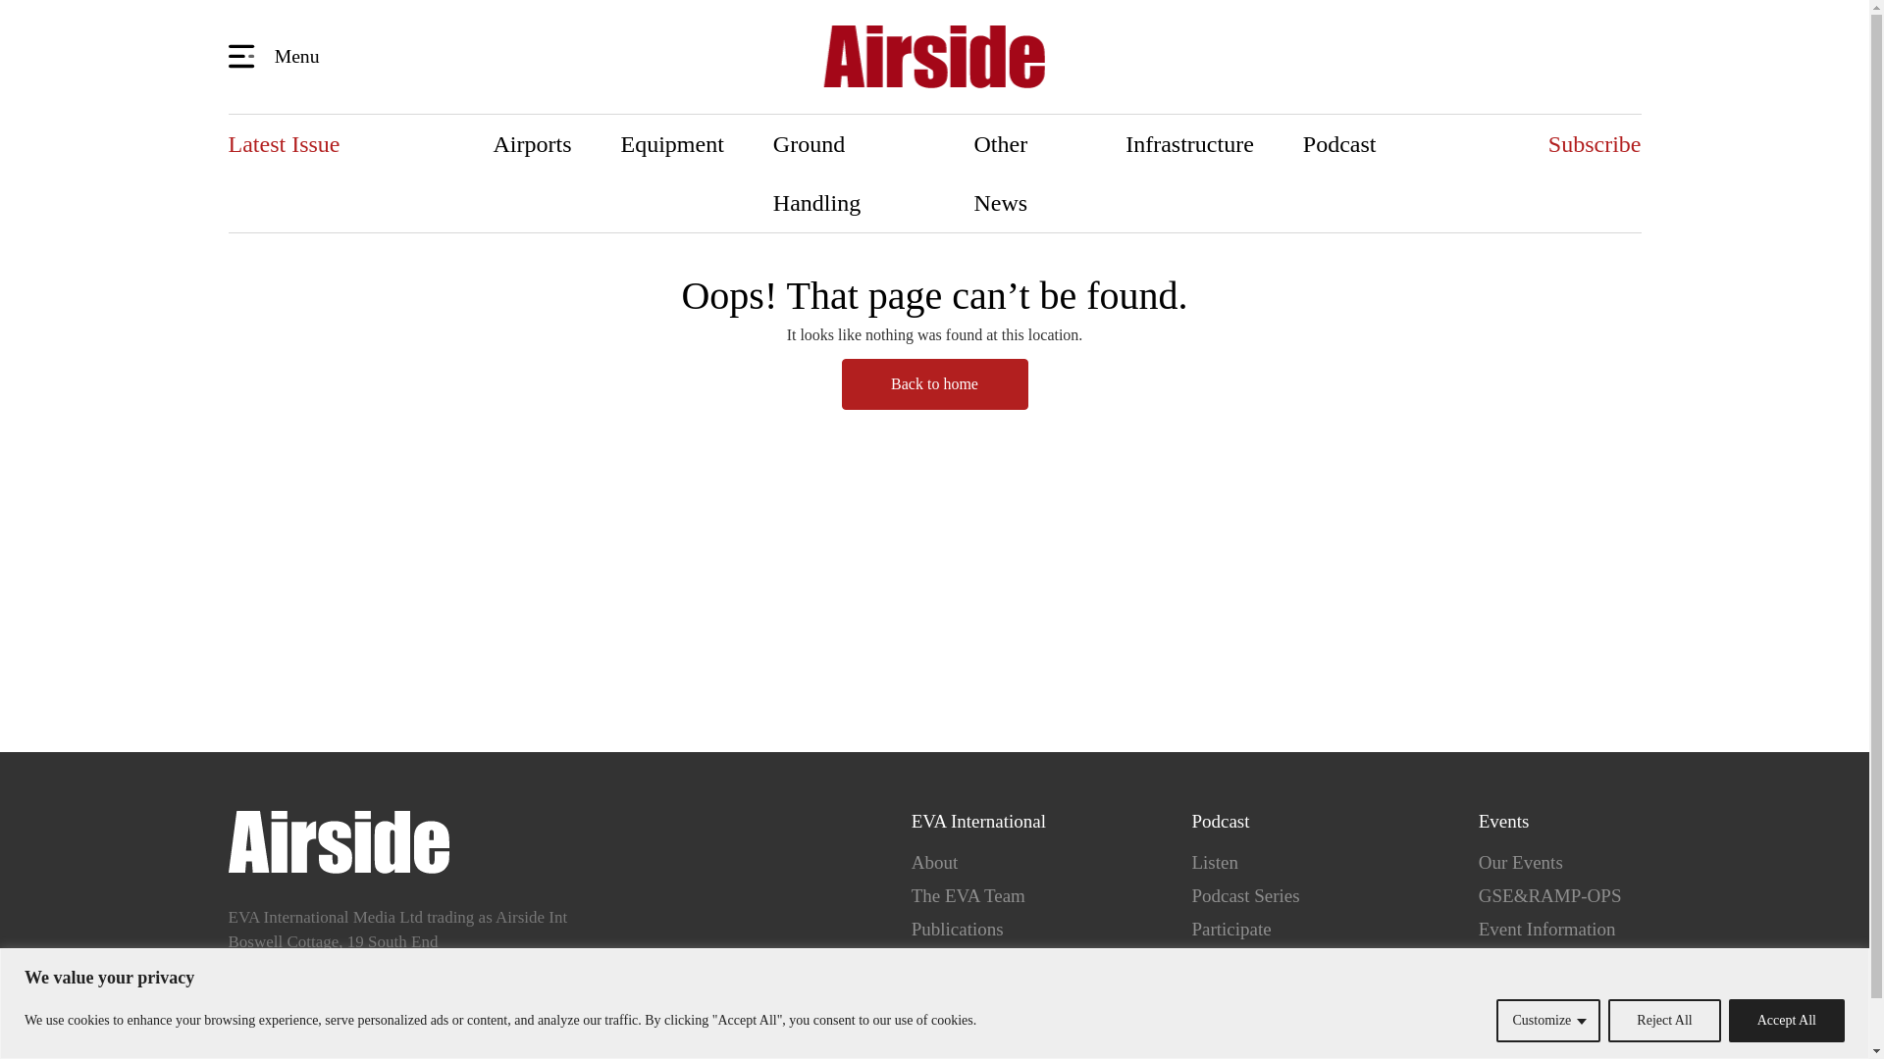 The width and height of the screenshot is (1884, 1059). What do you see at coordinates (934, 57) in the screenshot?
I see `Airside International` at bounding box center [934, 57].